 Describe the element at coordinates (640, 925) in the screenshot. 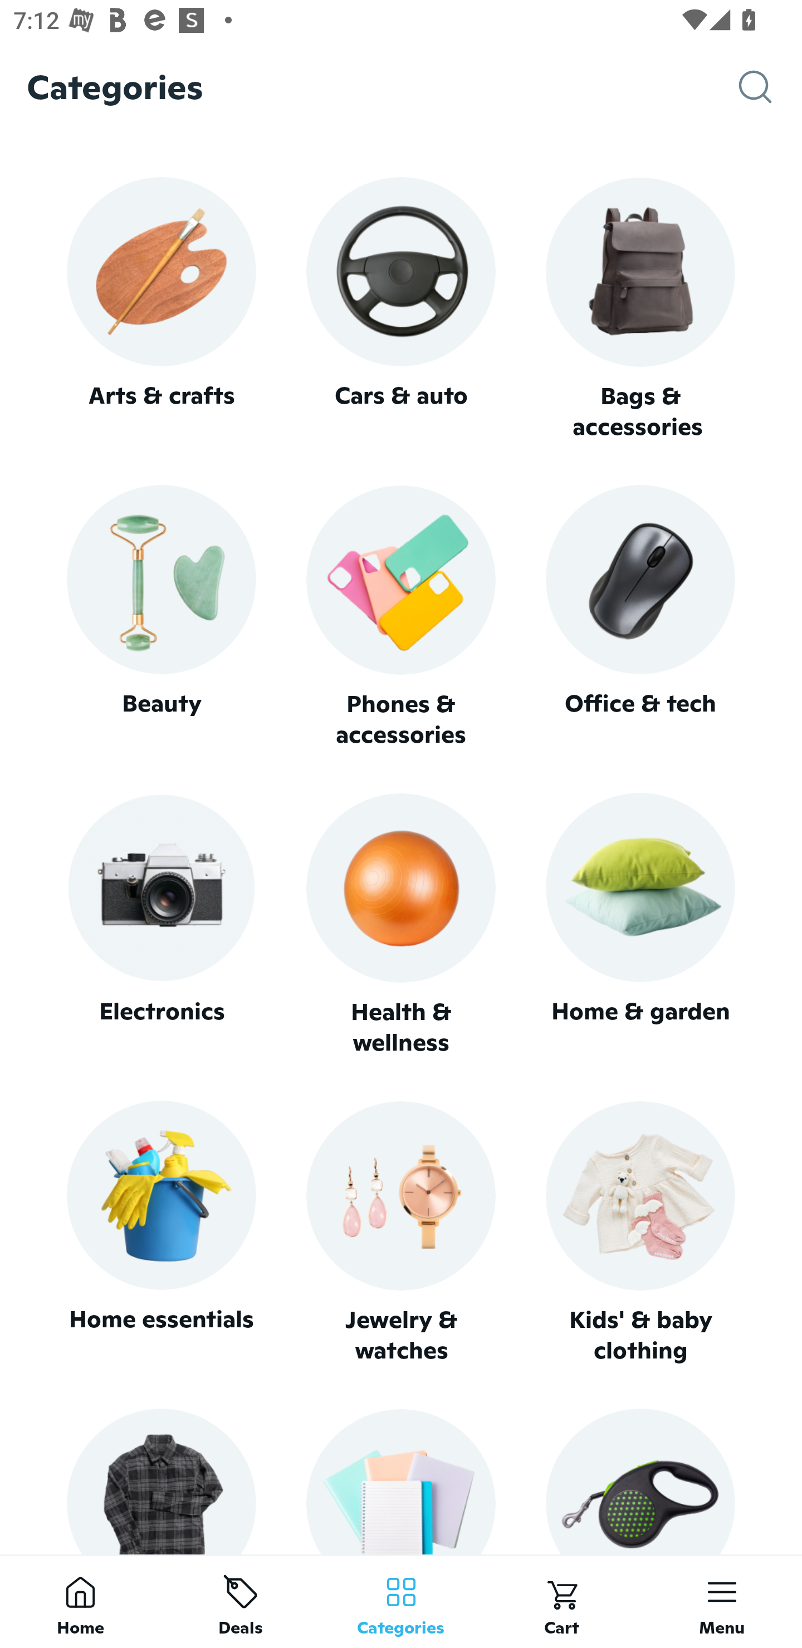

I see `Home & garden` at that location.